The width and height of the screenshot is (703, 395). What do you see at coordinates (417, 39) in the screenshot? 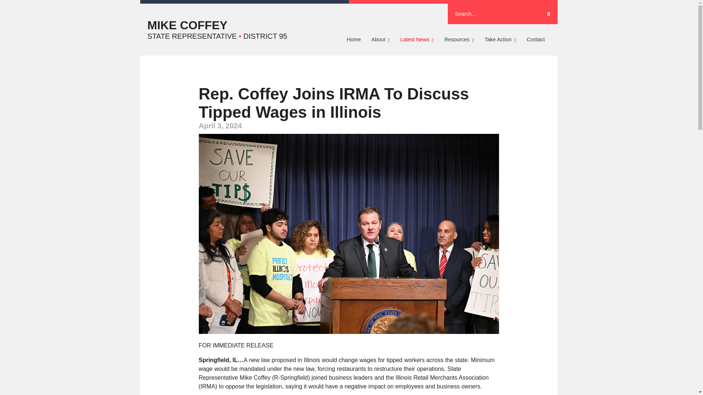
I see `Latest News` at bounding box center [417, 39].